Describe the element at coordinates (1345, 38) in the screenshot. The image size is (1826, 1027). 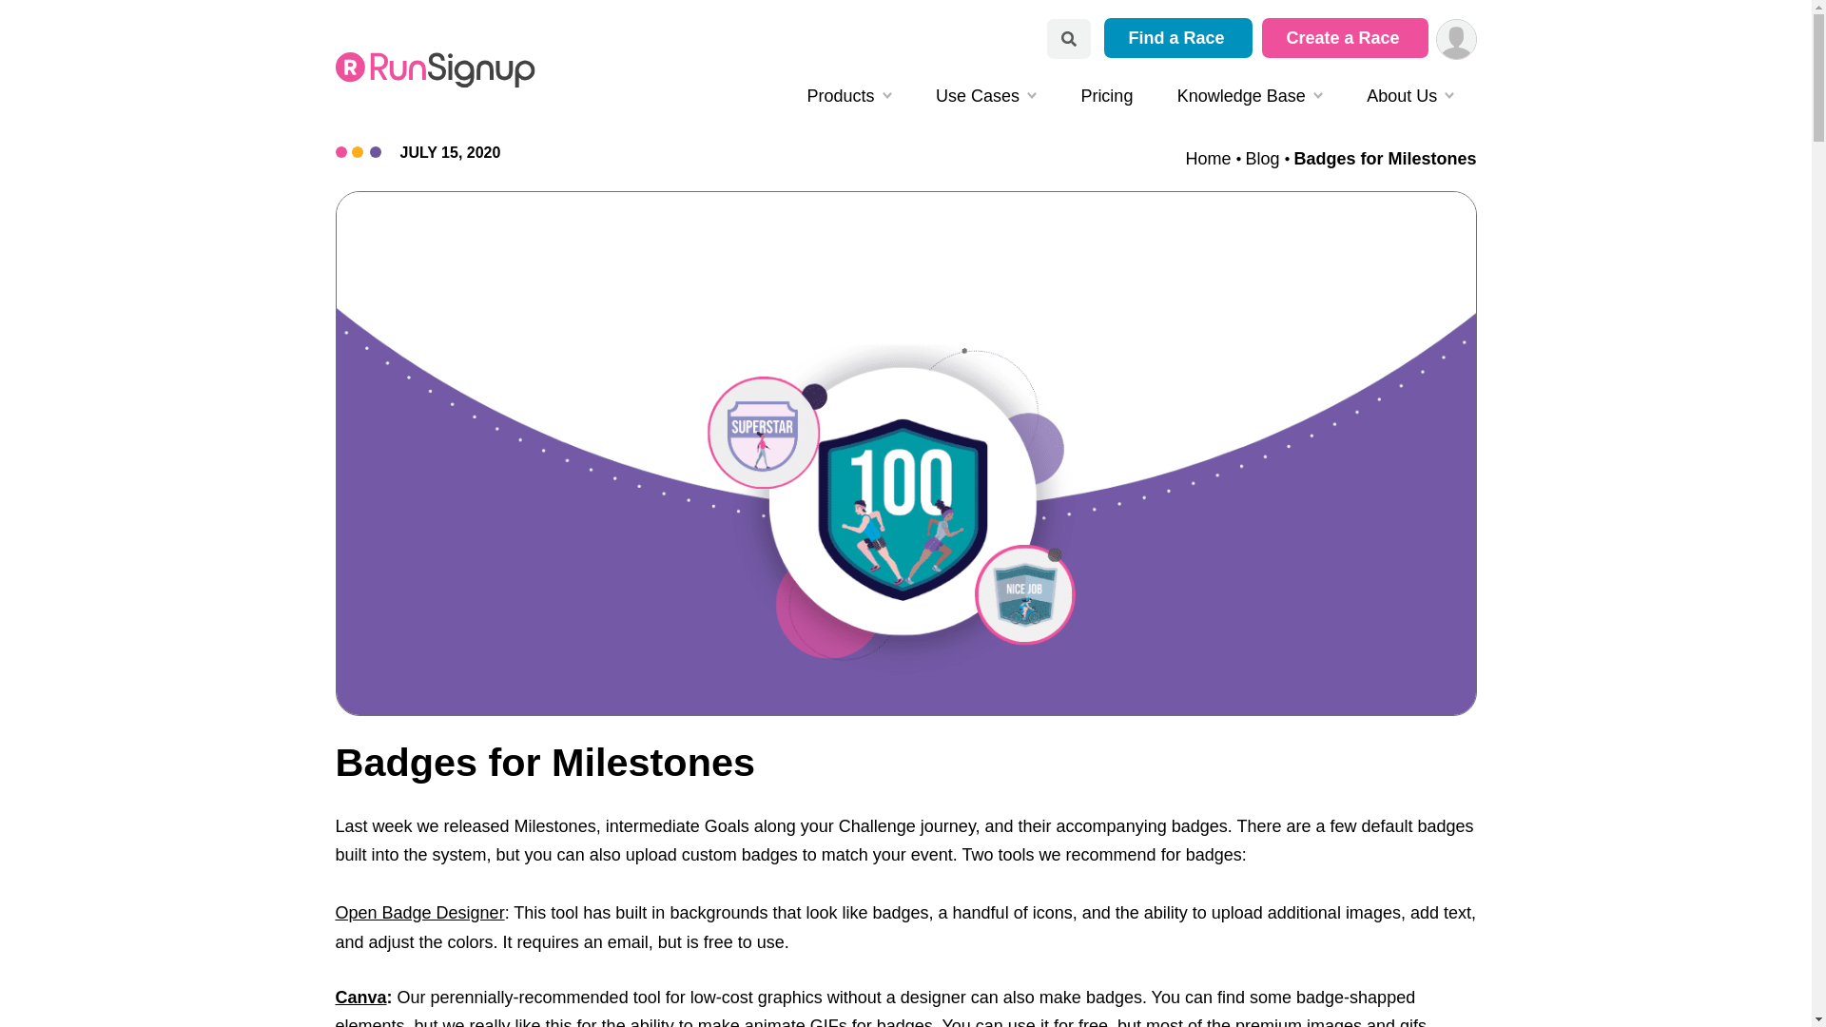
I see `Create a Race` at that location.